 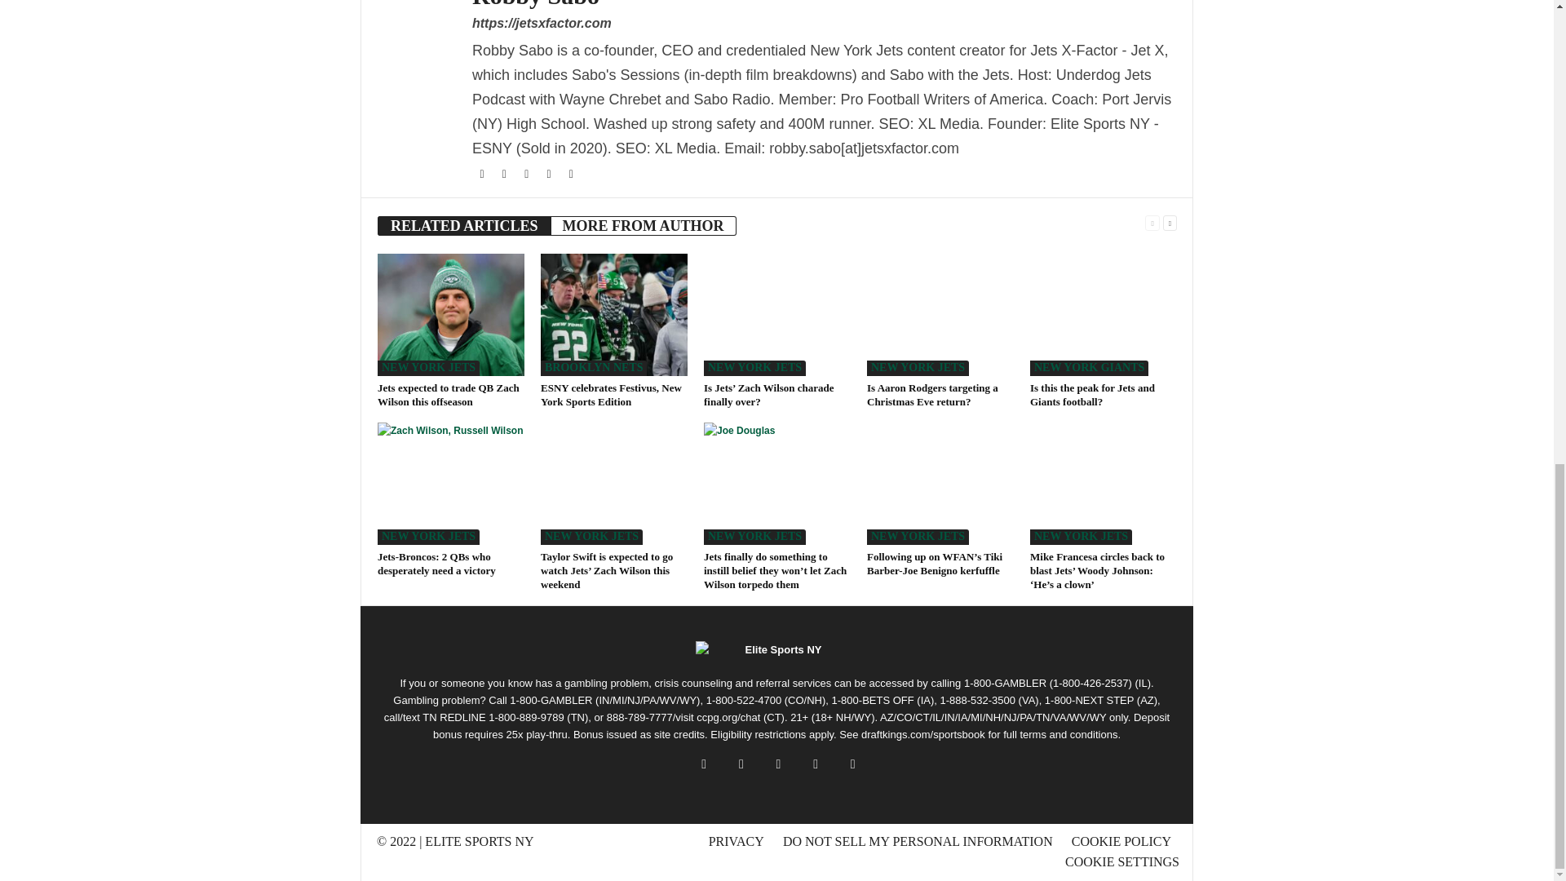 What do you see at coordinates (450, 315) in the screenshot?
I see `Jets expected to trade QB Zach Wilson this offseason` at bounding box center [450, 315].